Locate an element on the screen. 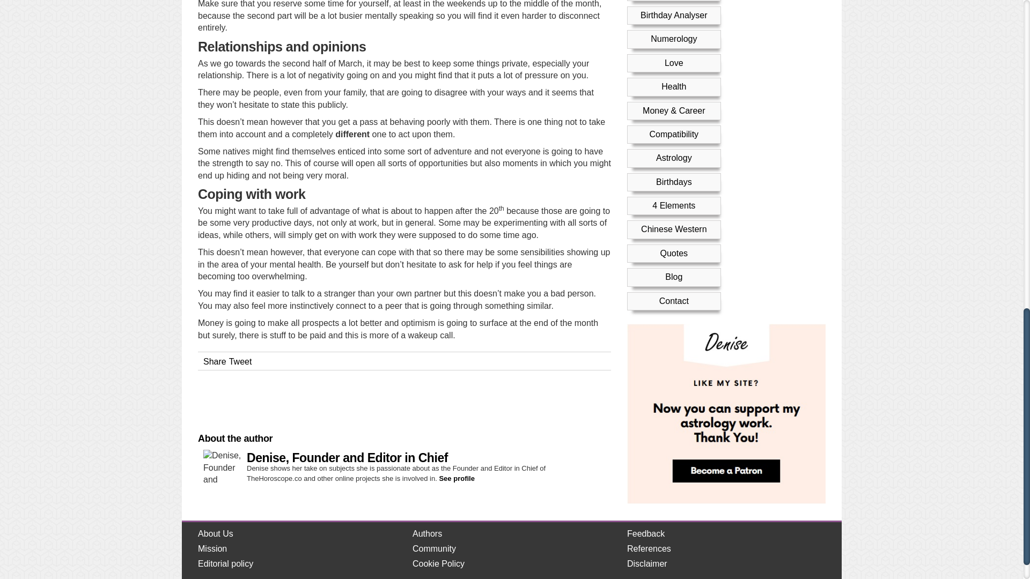 The image size is (1030, 579). Contact is located at coordinates (674, 79).